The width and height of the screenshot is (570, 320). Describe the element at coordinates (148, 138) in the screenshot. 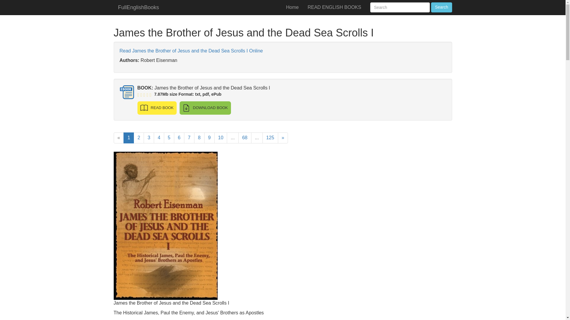

I see `3` at that location.